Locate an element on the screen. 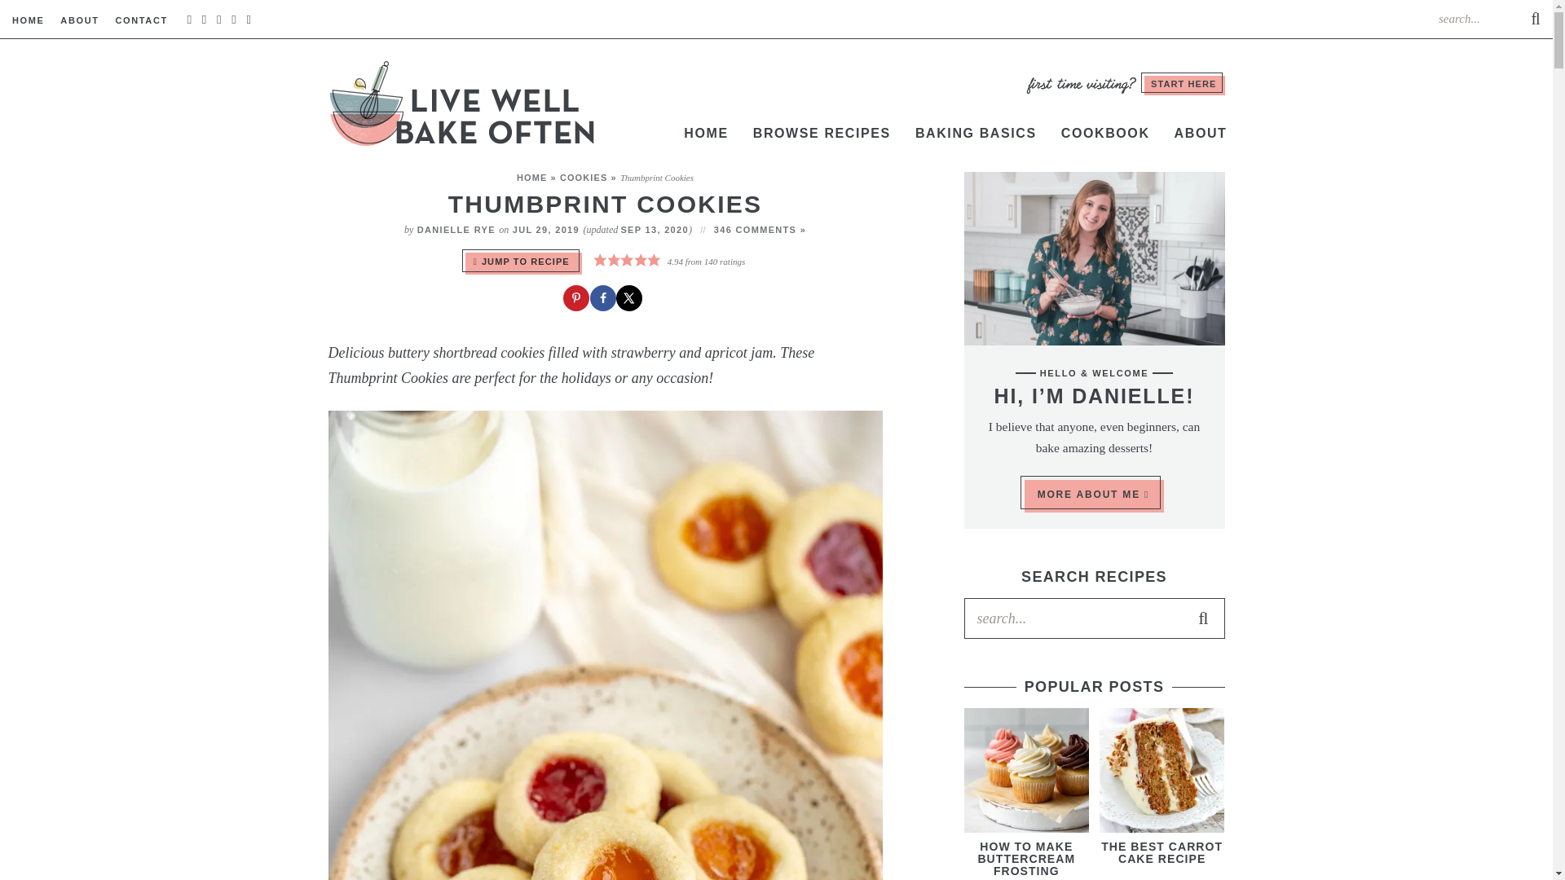  BROWSE RECIPES is located at coordinates (822, 134).